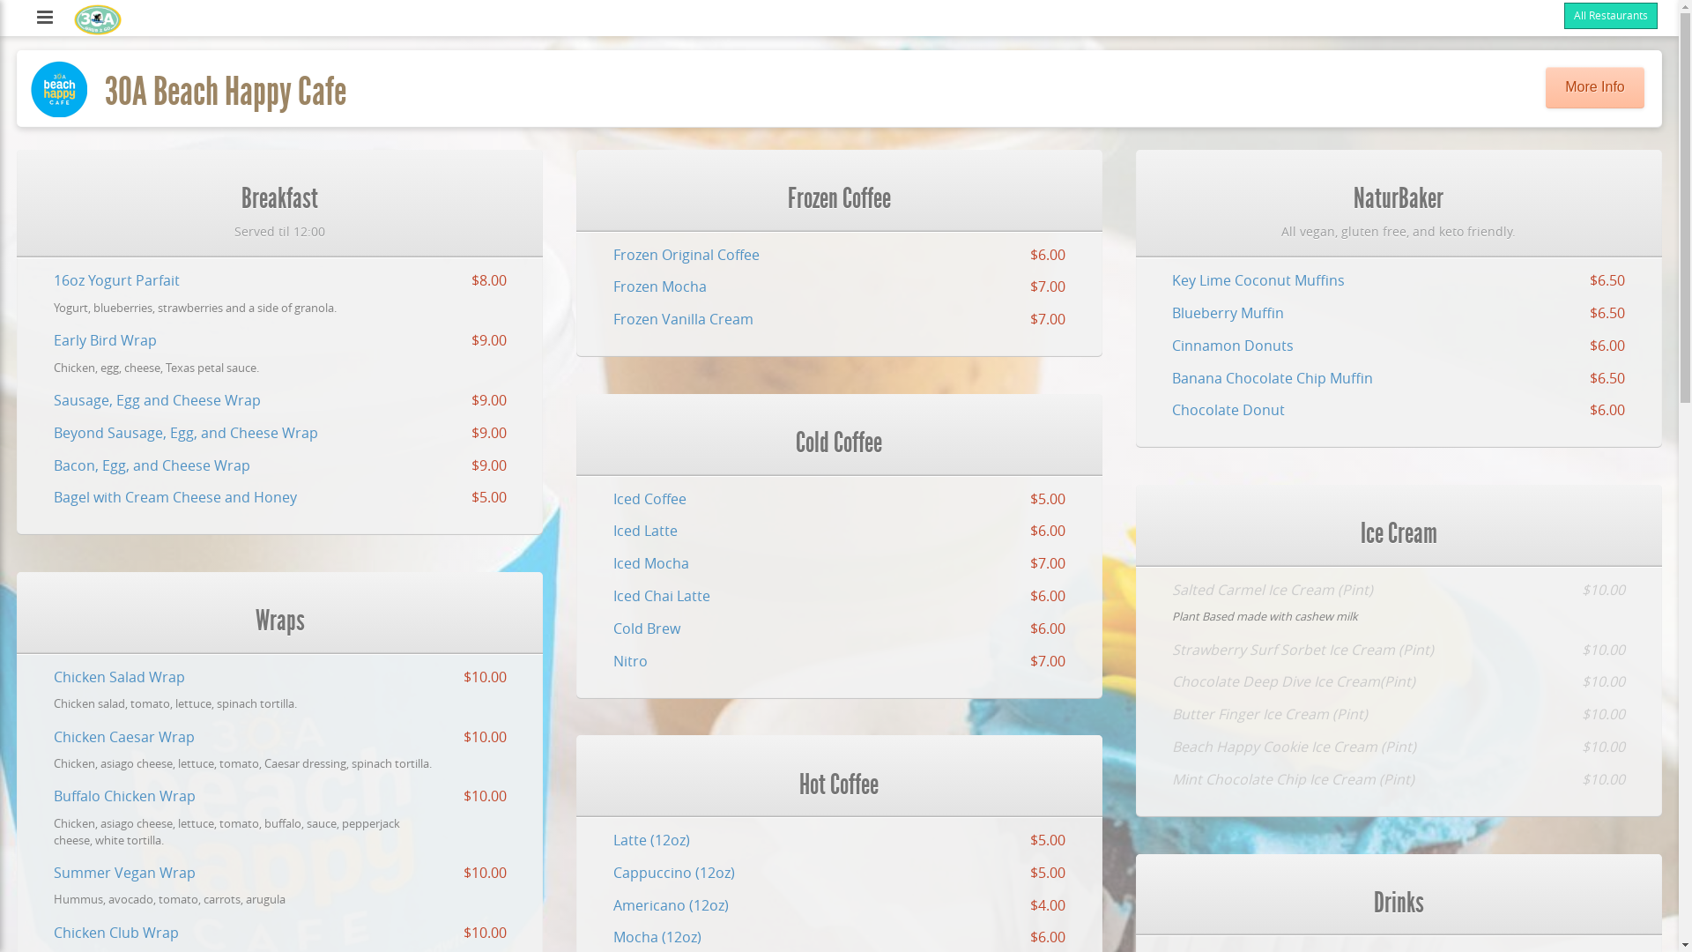 This screenshot has width=1692, height=952. What do you see at coordinates (98, 19) in the screenshot?
I see `30aGrub2go` at bounding box center [98, 19].